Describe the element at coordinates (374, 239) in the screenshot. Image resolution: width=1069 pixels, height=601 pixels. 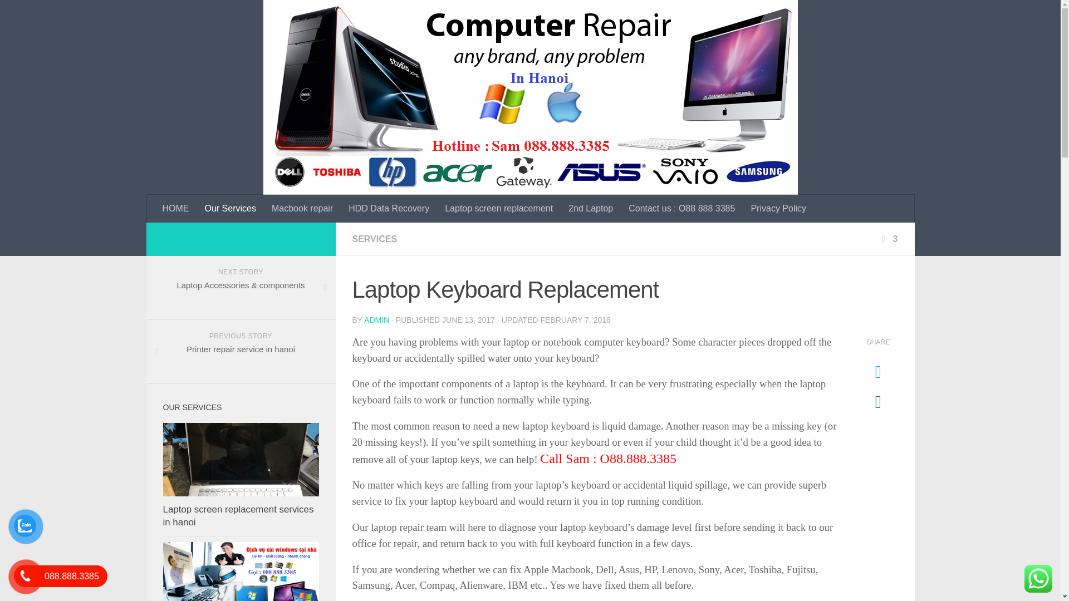
I see `SERVICES` at that location.